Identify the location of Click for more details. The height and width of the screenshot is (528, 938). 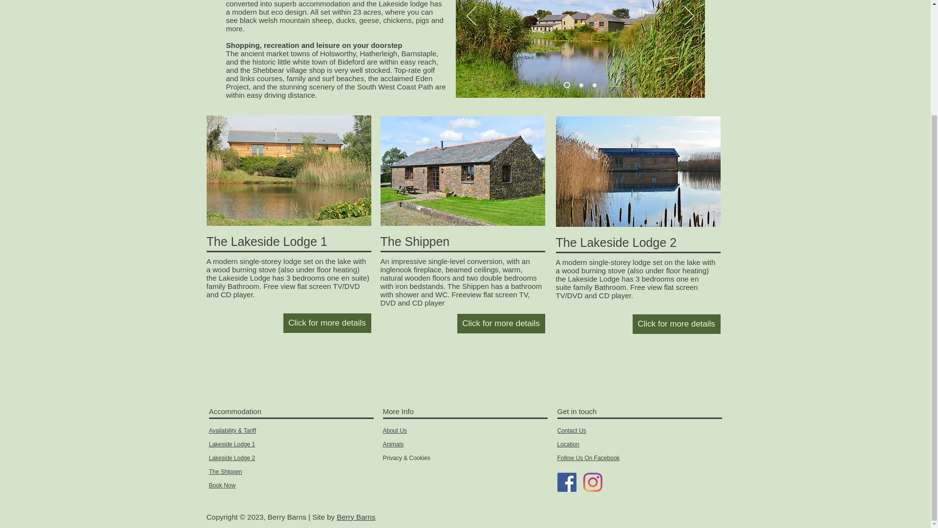
(501, 323).